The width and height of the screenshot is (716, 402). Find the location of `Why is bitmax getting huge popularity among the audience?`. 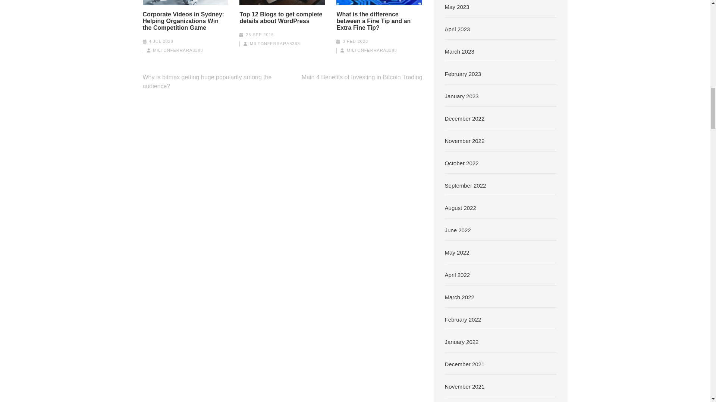

Why is bitmax getting huge popularity among the audience? is located at coordinates (207, 81).